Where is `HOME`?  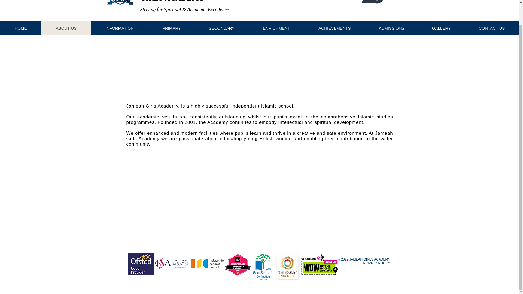 HOME is located at coordinates (21, 28).